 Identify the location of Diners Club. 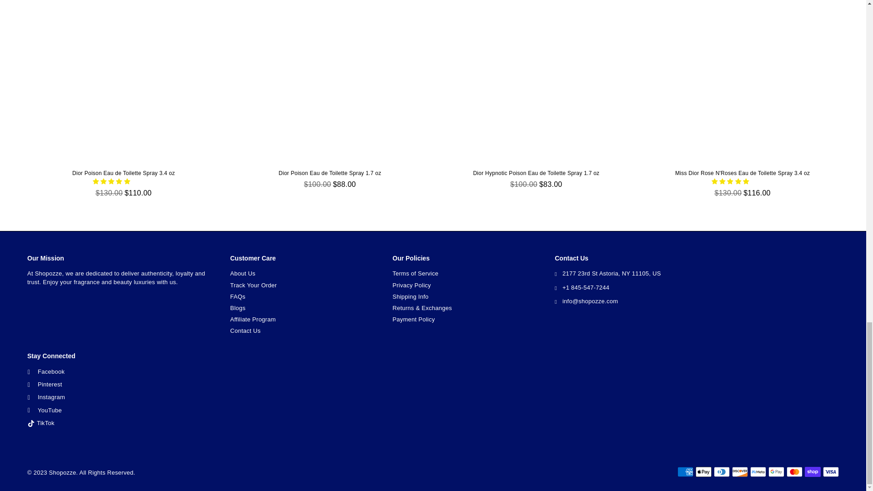
(722, 472).